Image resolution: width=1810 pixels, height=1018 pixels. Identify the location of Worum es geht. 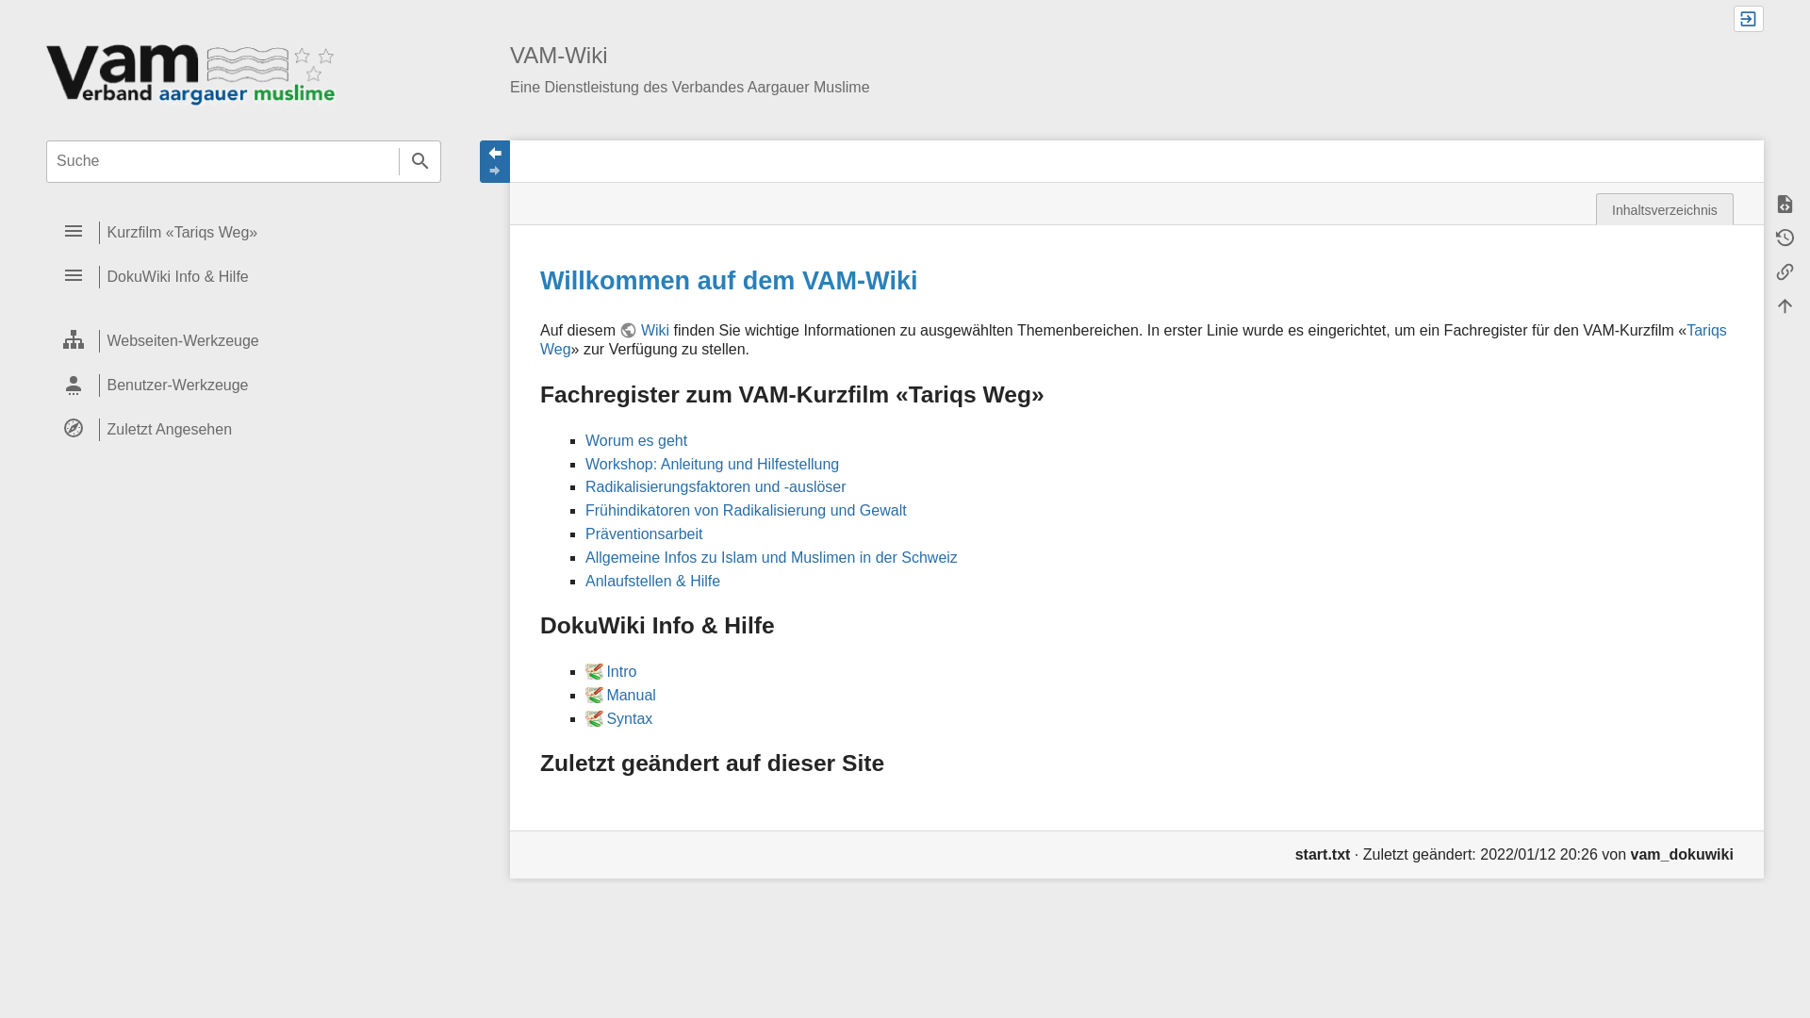
(636, 441).